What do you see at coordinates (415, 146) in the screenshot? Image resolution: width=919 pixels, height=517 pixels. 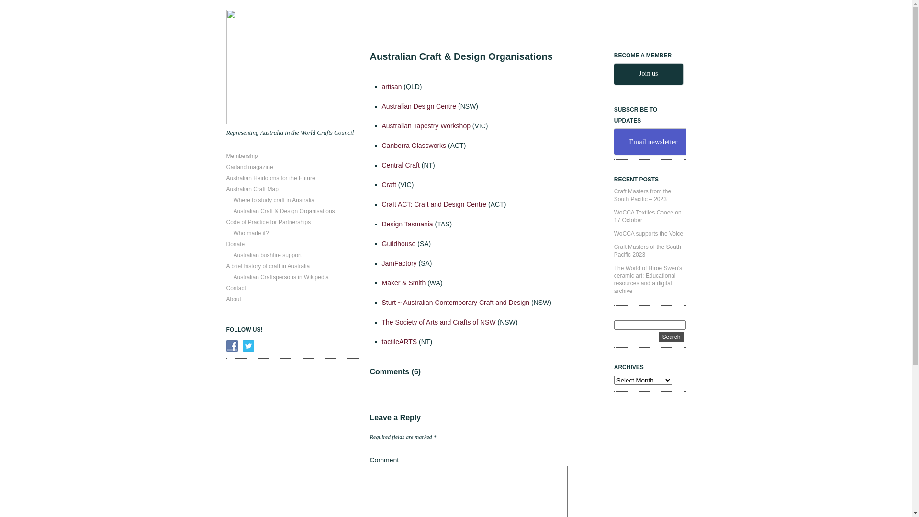 I see `Canberra Glassworks` at bounding box center [415, 146].